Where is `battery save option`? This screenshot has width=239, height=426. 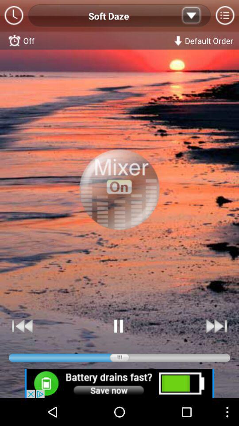 battery save option is located at coordinates (119, 383).